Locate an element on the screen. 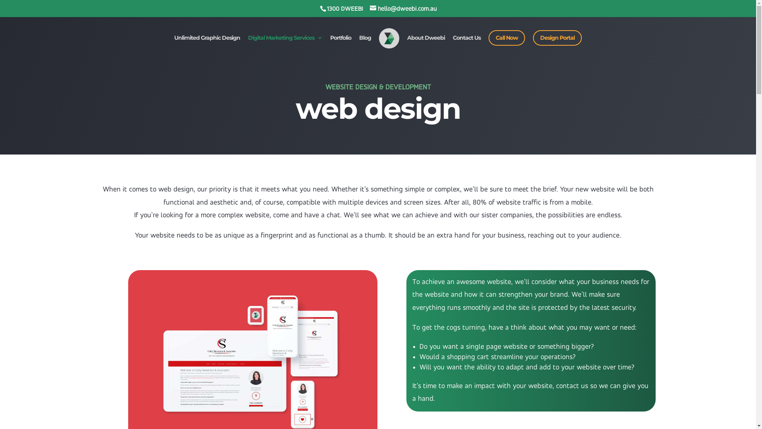  Portfolio is located at coordinates (341, 44).